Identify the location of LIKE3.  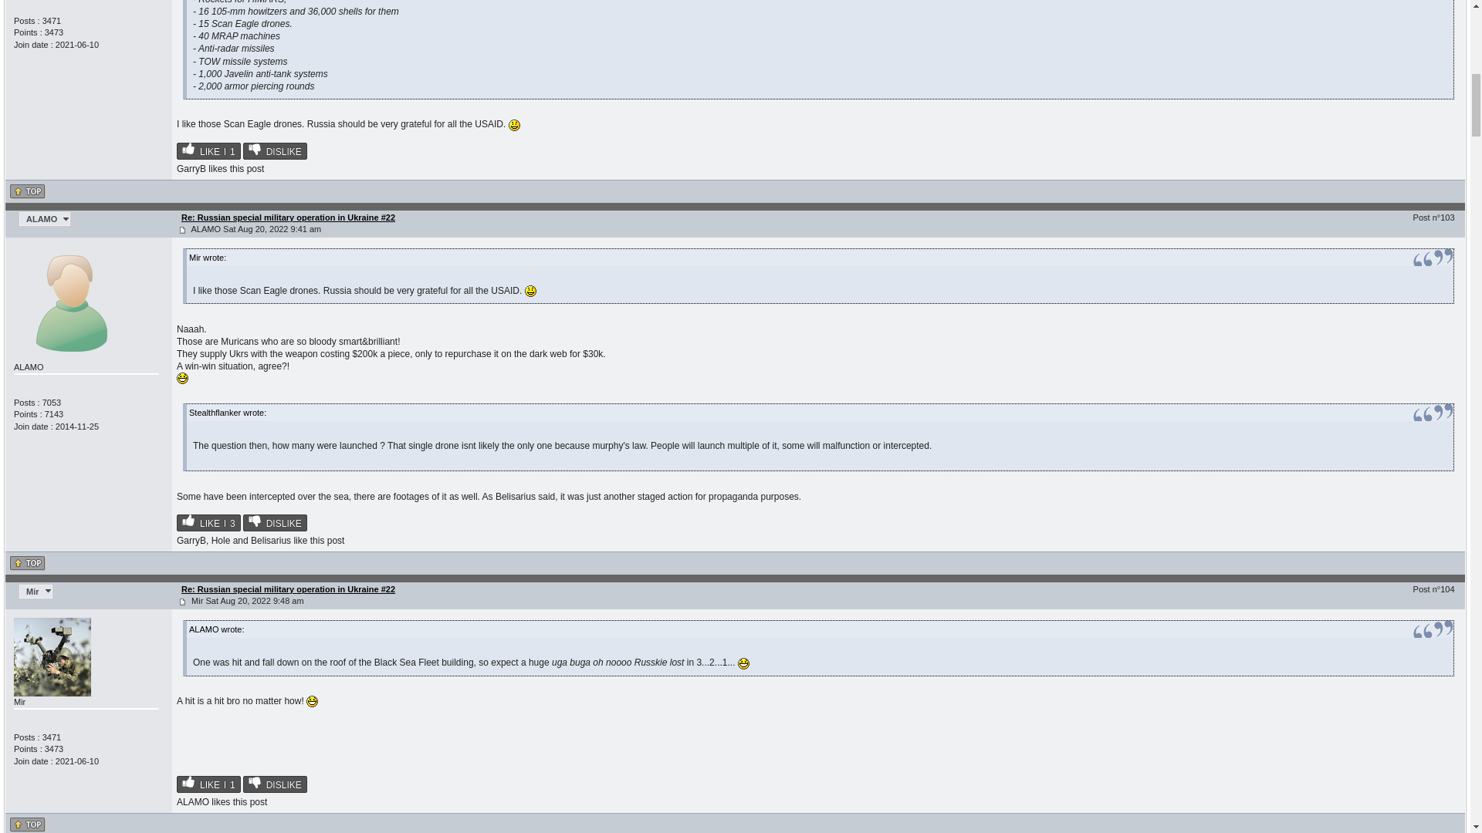
(208, 523).